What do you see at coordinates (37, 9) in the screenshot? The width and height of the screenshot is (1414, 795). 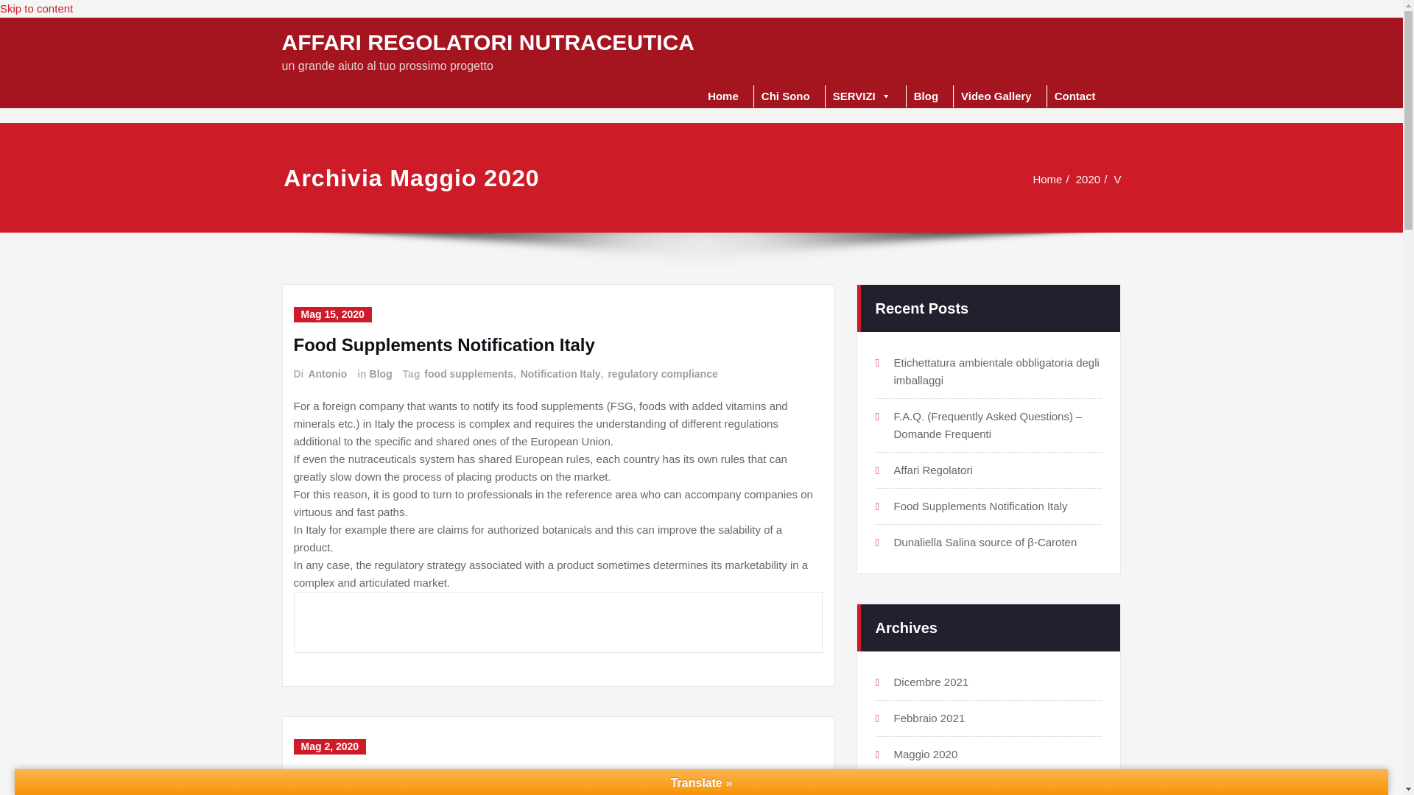 I see `Skip to content` at bounding box center [37, 9].